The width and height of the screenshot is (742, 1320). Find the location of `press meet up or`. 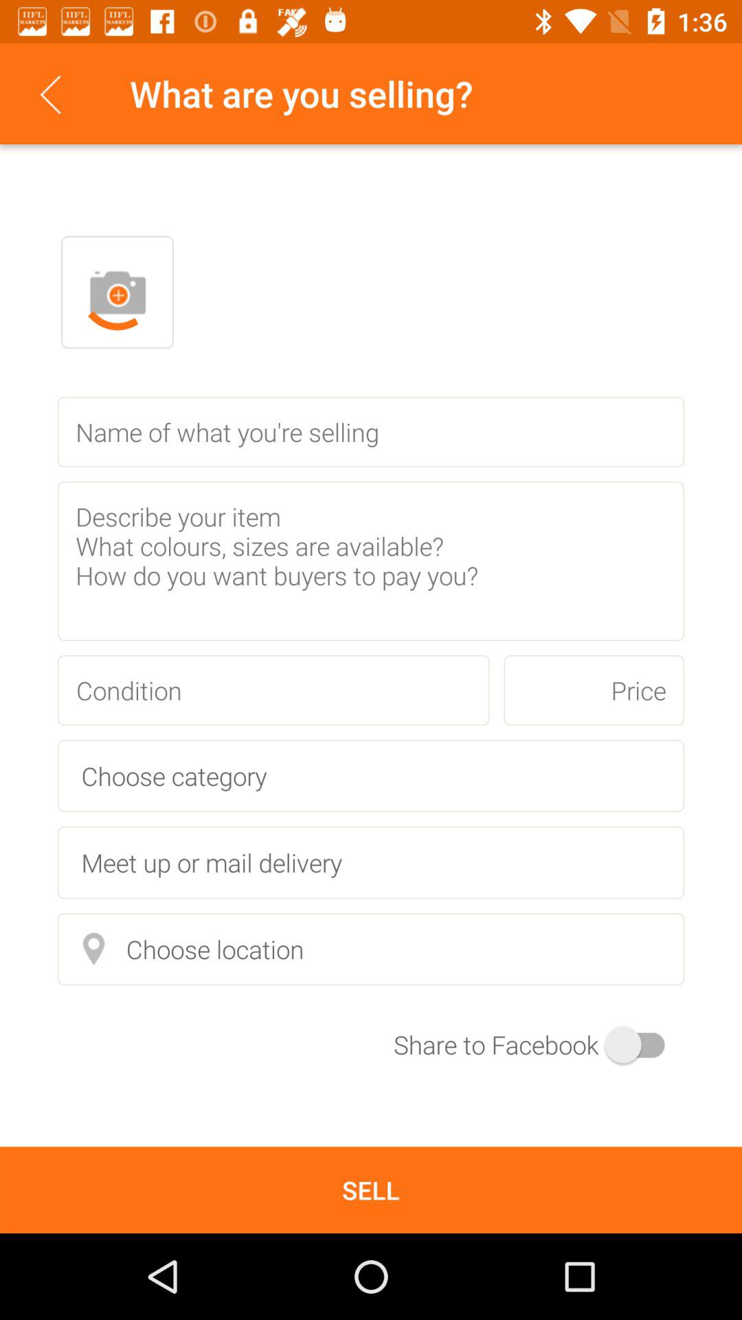

press meet up or is located at coordinates (371, 862).